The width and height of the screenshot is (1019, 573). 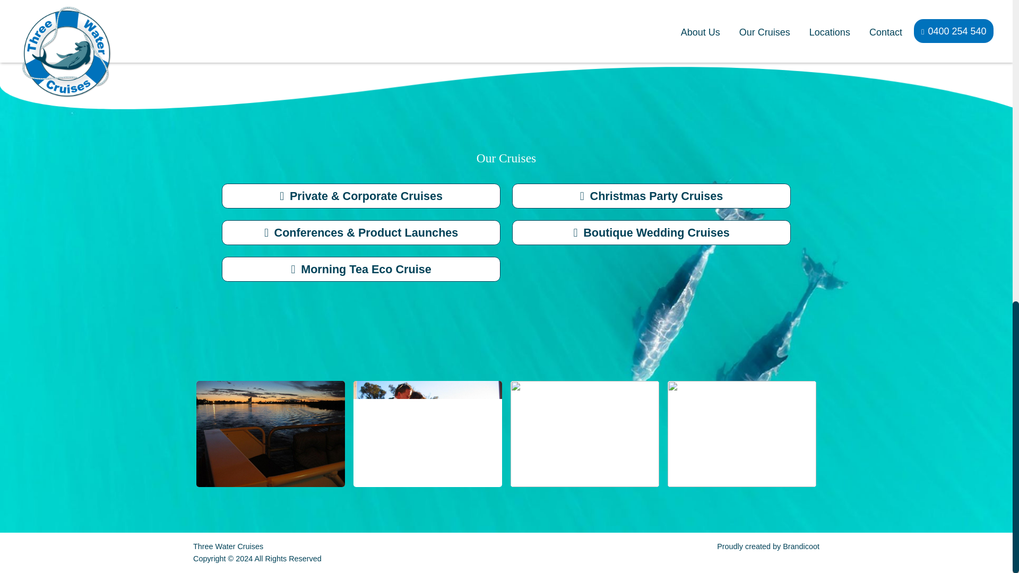 I want to click on Christmas Party Cruises, so click(x=651, y=196).